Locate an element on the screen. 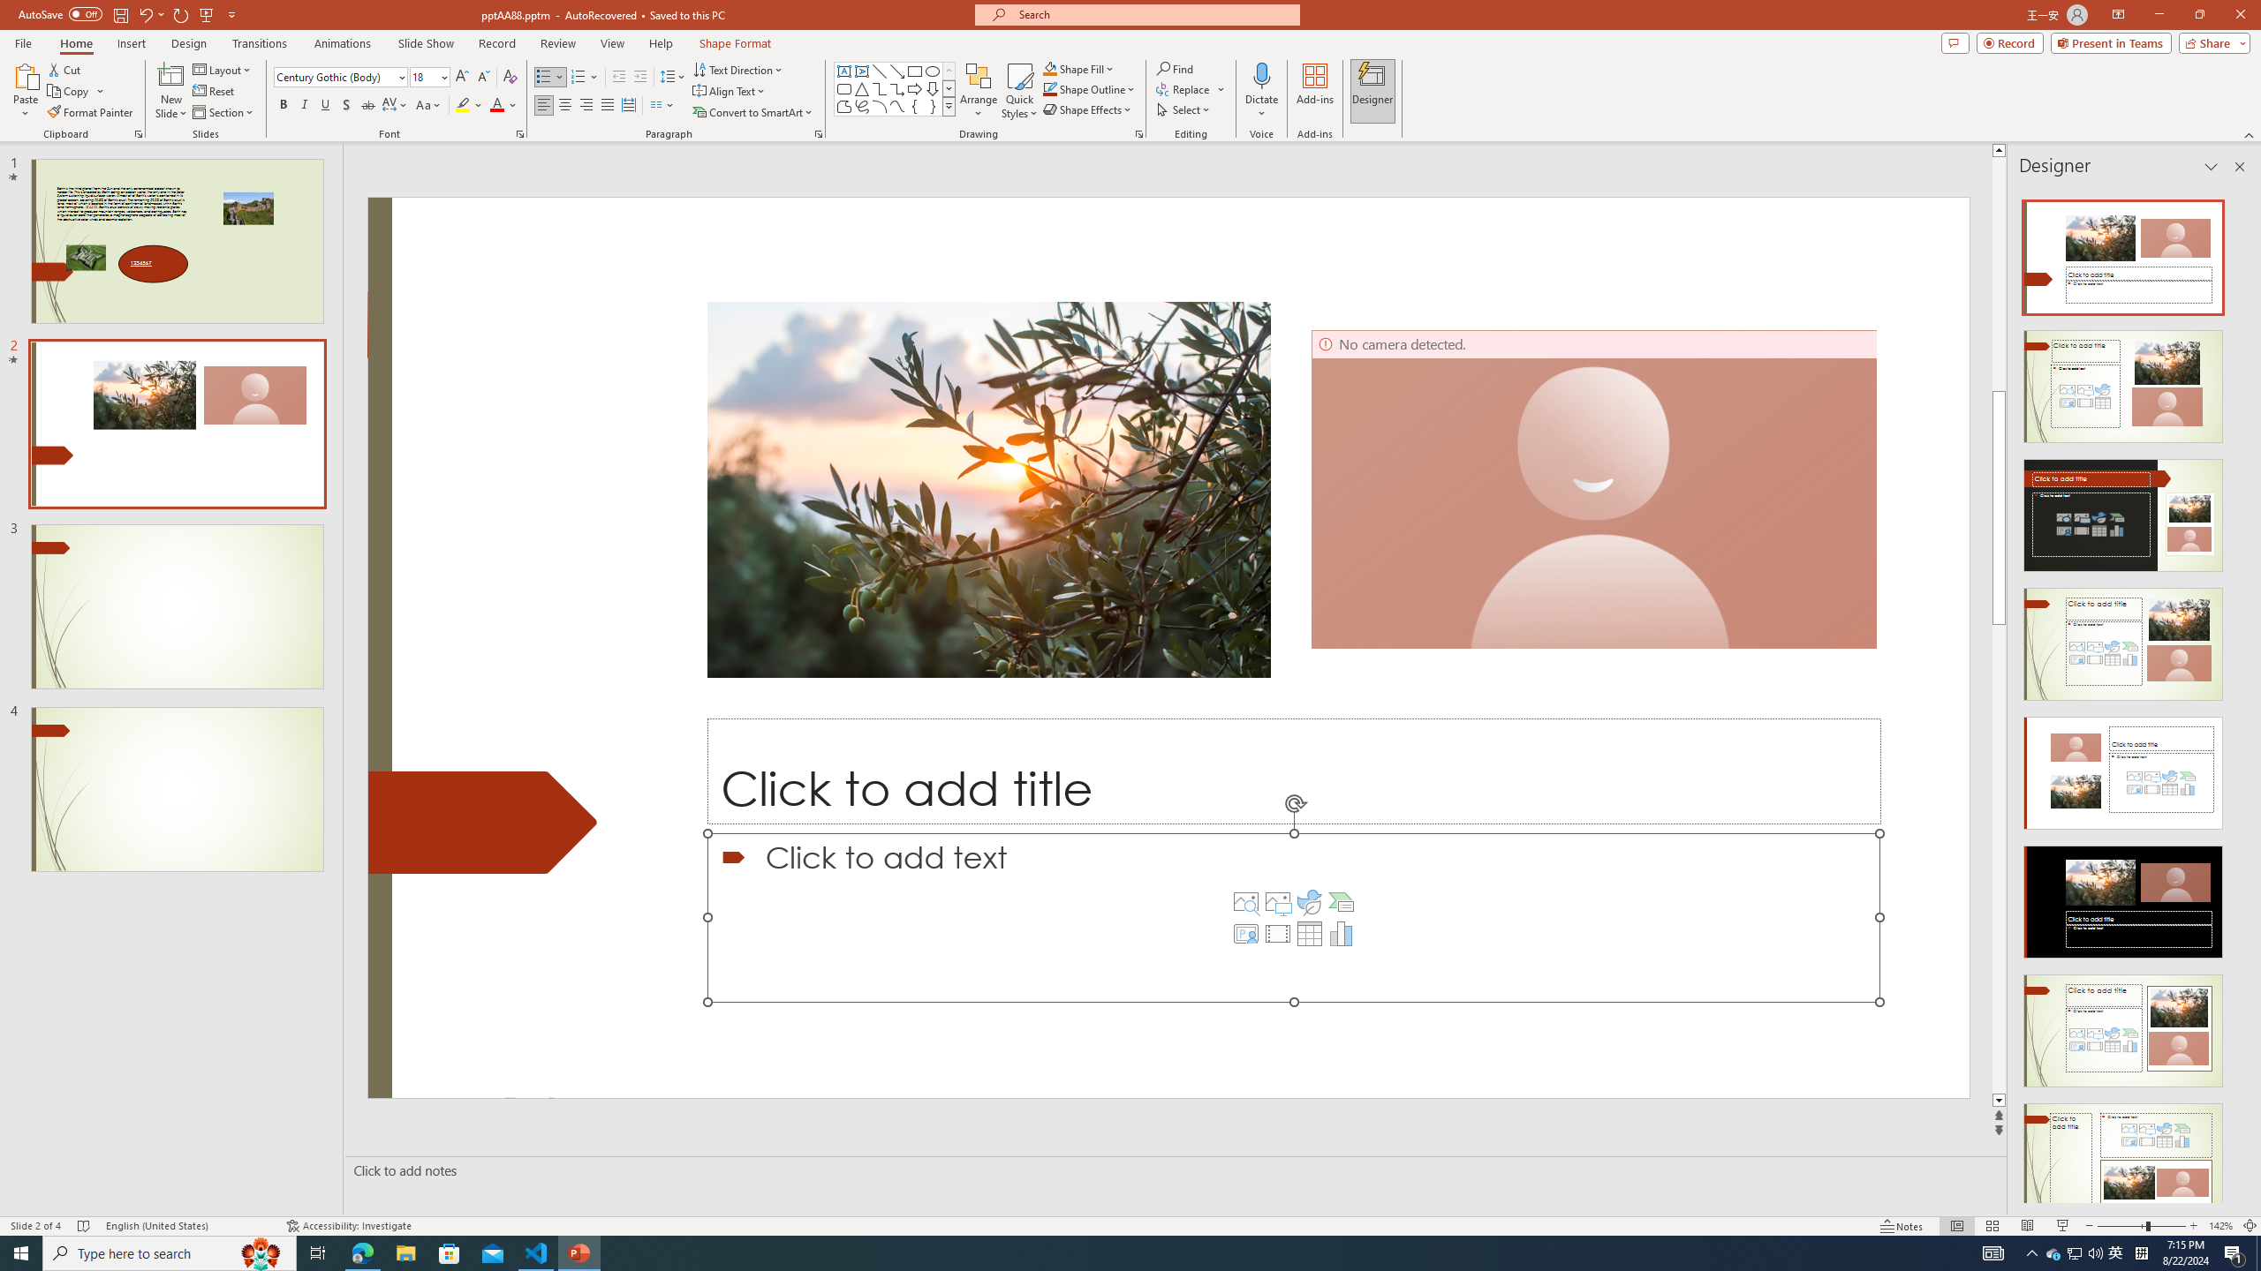 The height and width of the screenshot is (1271, 2261). Bullets is located at coordinates (544, 78).